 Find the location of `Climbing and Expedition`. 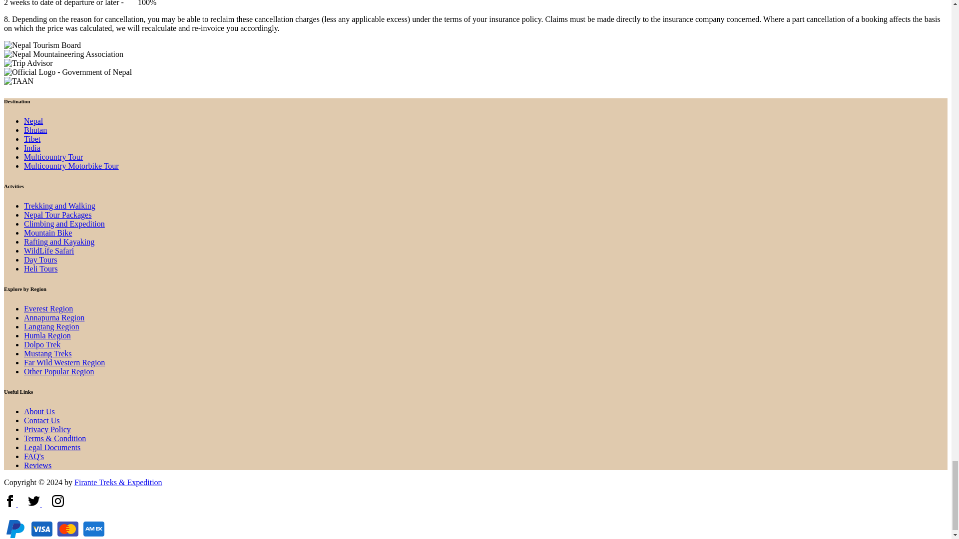

Climbing and Expedition is located at coordinates (64, 224).